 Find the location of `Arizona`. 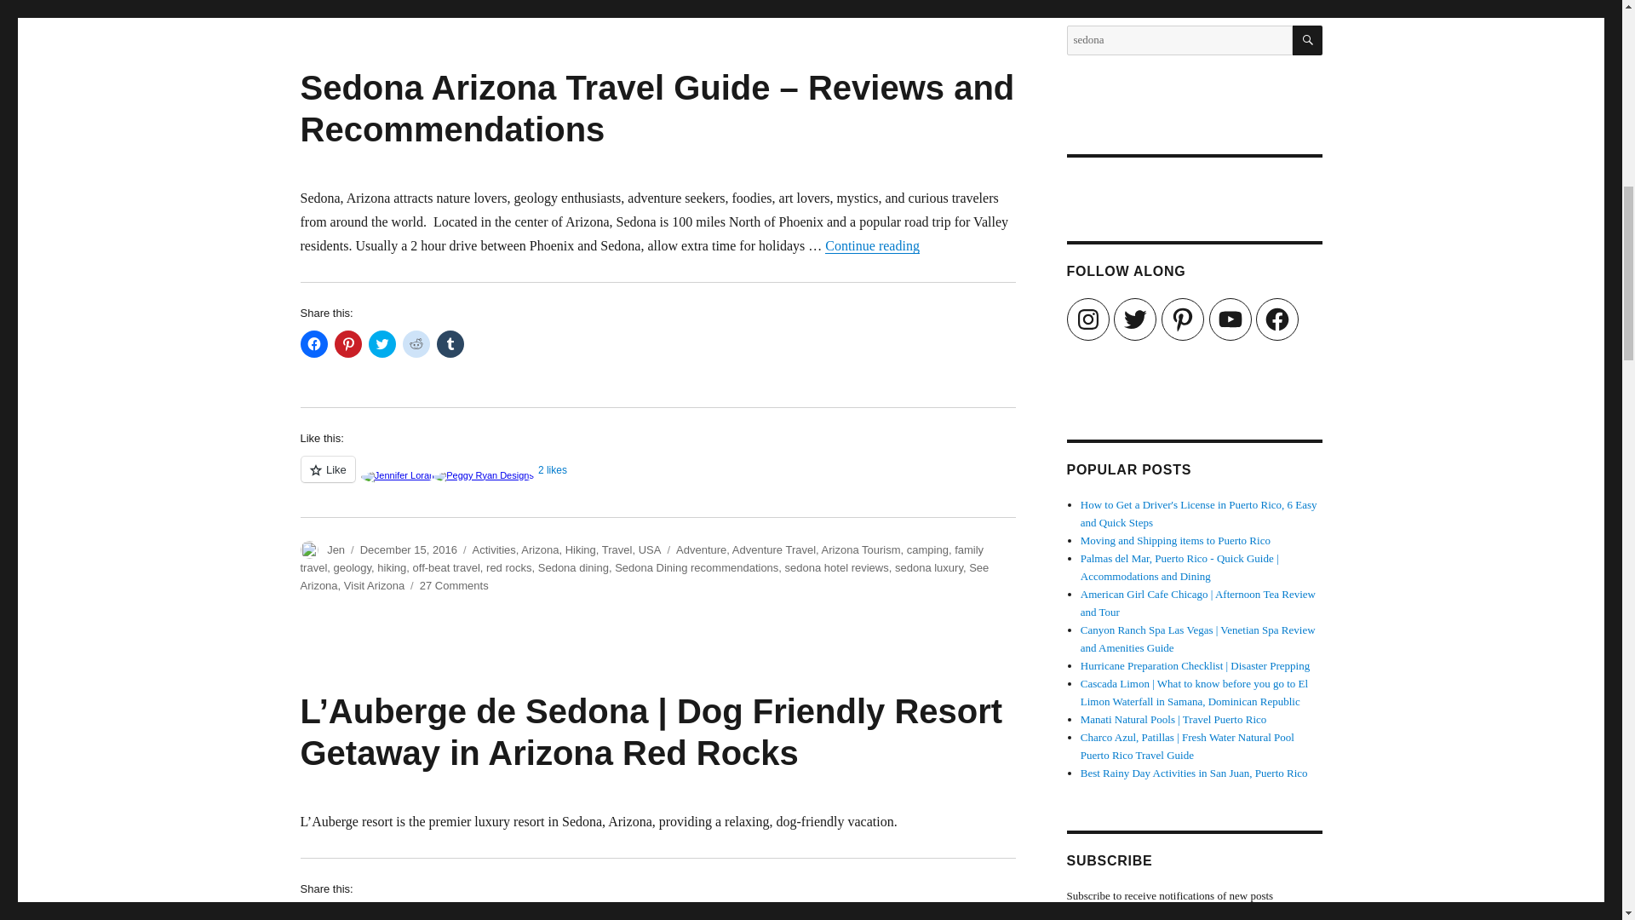

Arizona is located at coordinates (540, 550).